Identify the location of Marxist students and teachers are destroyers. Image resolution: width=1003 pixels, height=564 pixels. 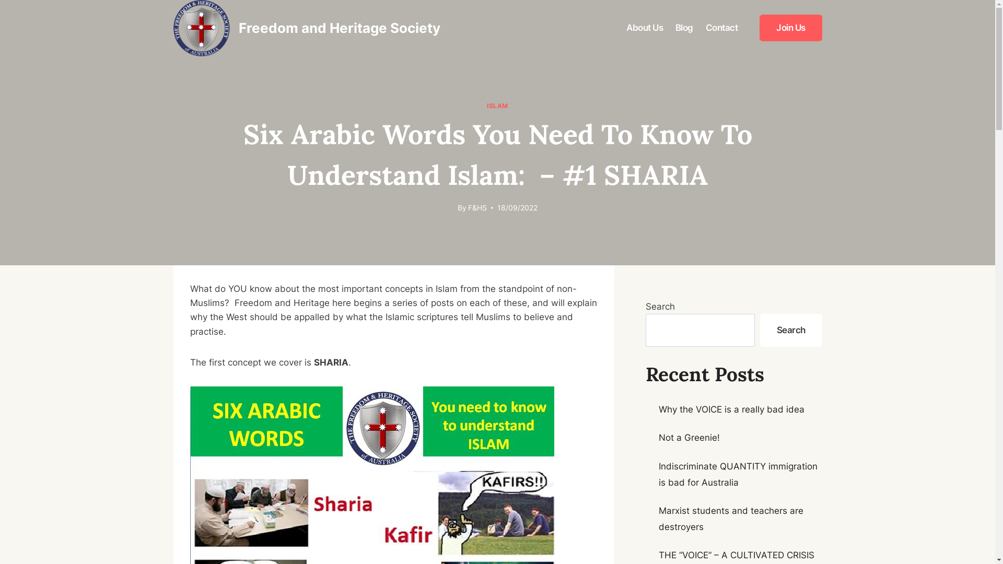
(731, 519).